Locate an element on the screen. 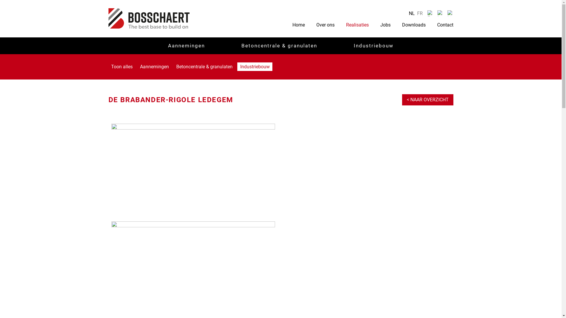 The width and height of the screenshot is (566, 318). Aannemingen is located at coordinates (154, 67).